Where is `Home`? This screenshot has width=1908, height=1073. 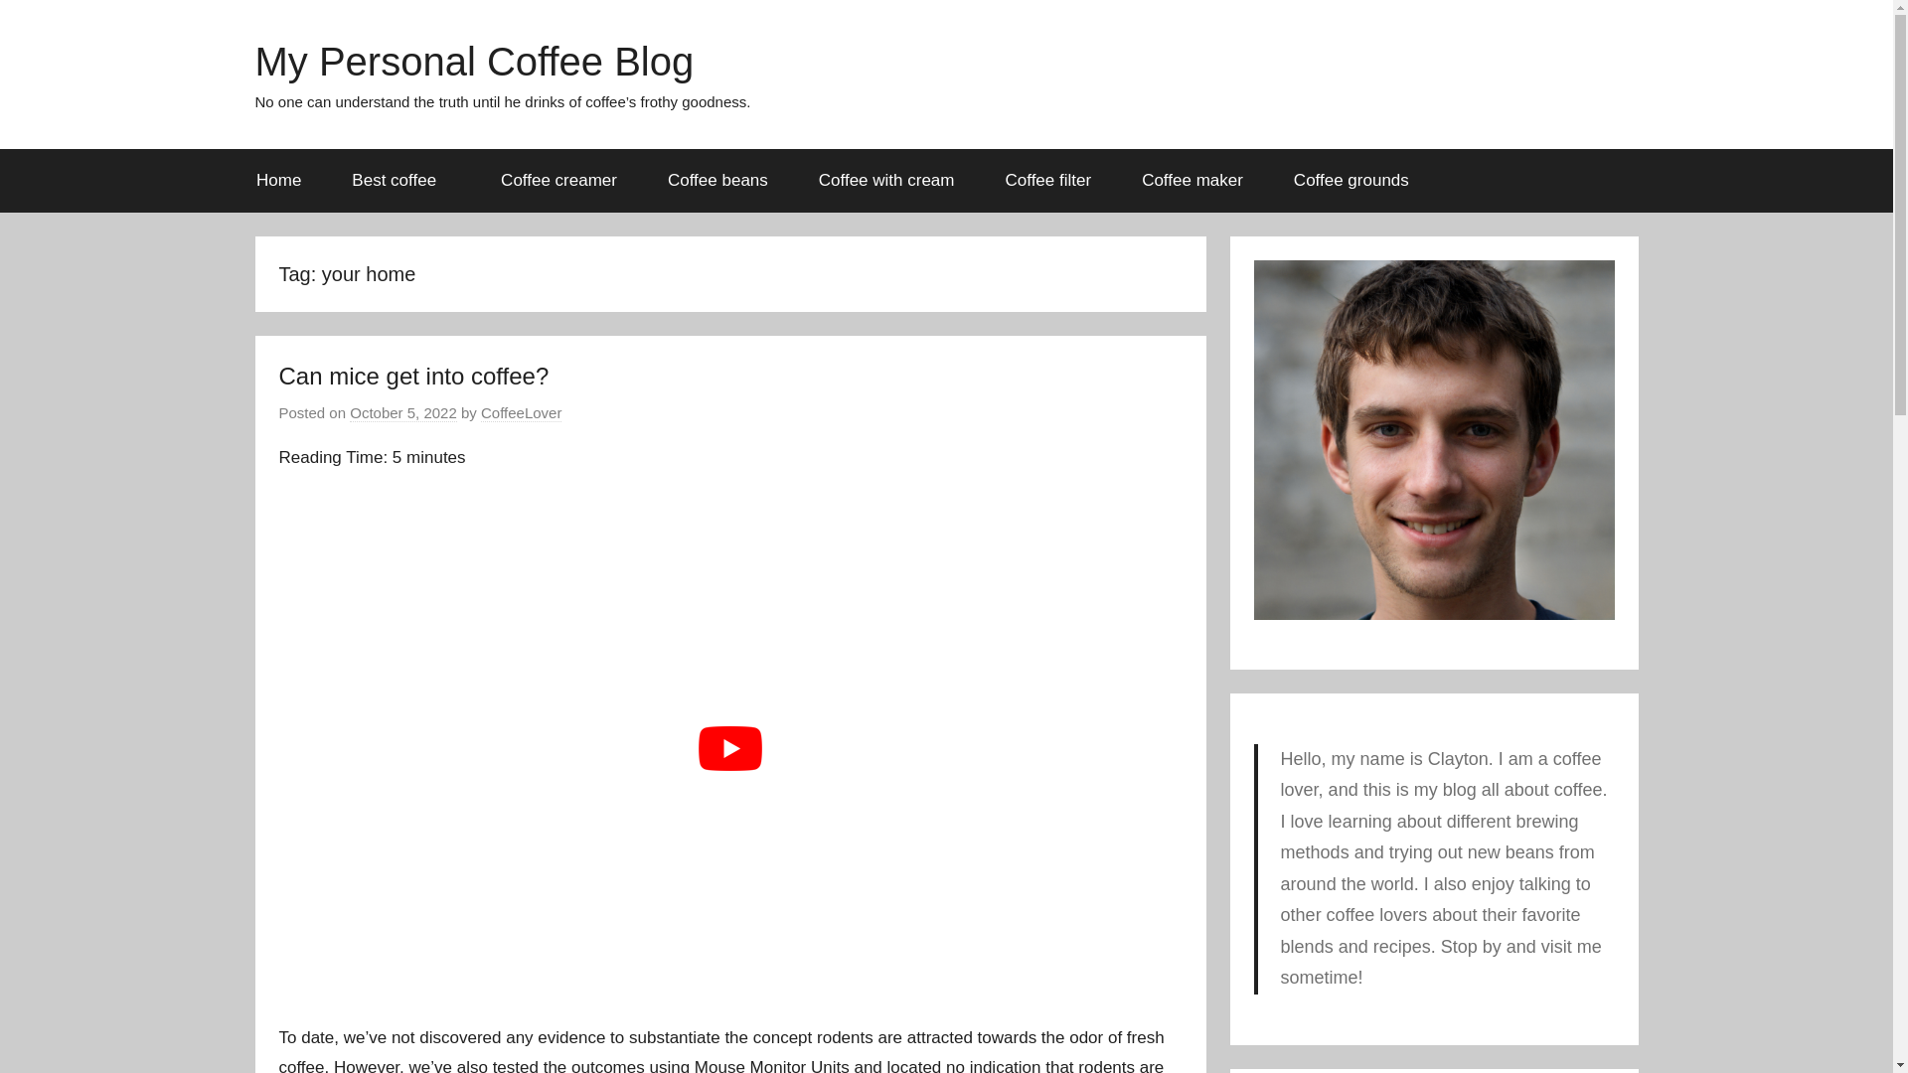 Home is located at coordinates (278, 181).